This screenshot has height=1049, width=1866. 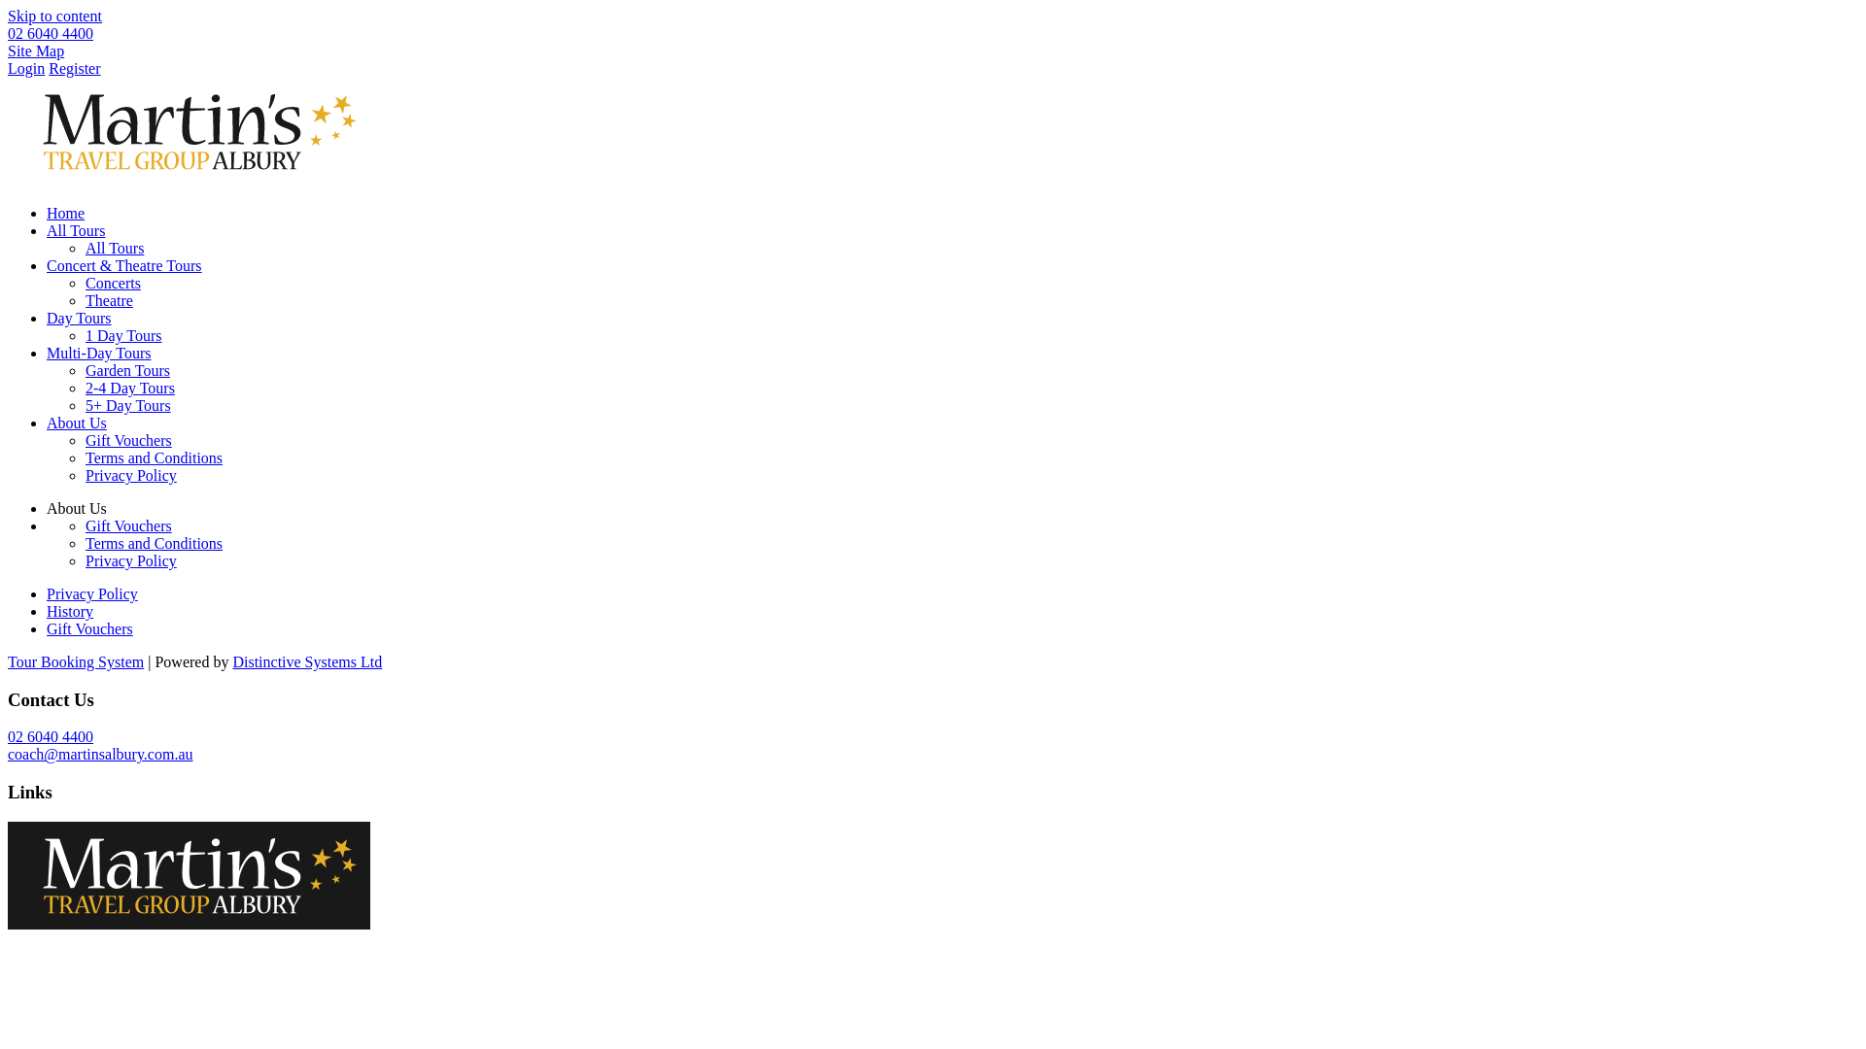 What do you see at coordinates (51, 33) in the screenshot?
I see `02 6040 4400` at bounding box center [51, 33].